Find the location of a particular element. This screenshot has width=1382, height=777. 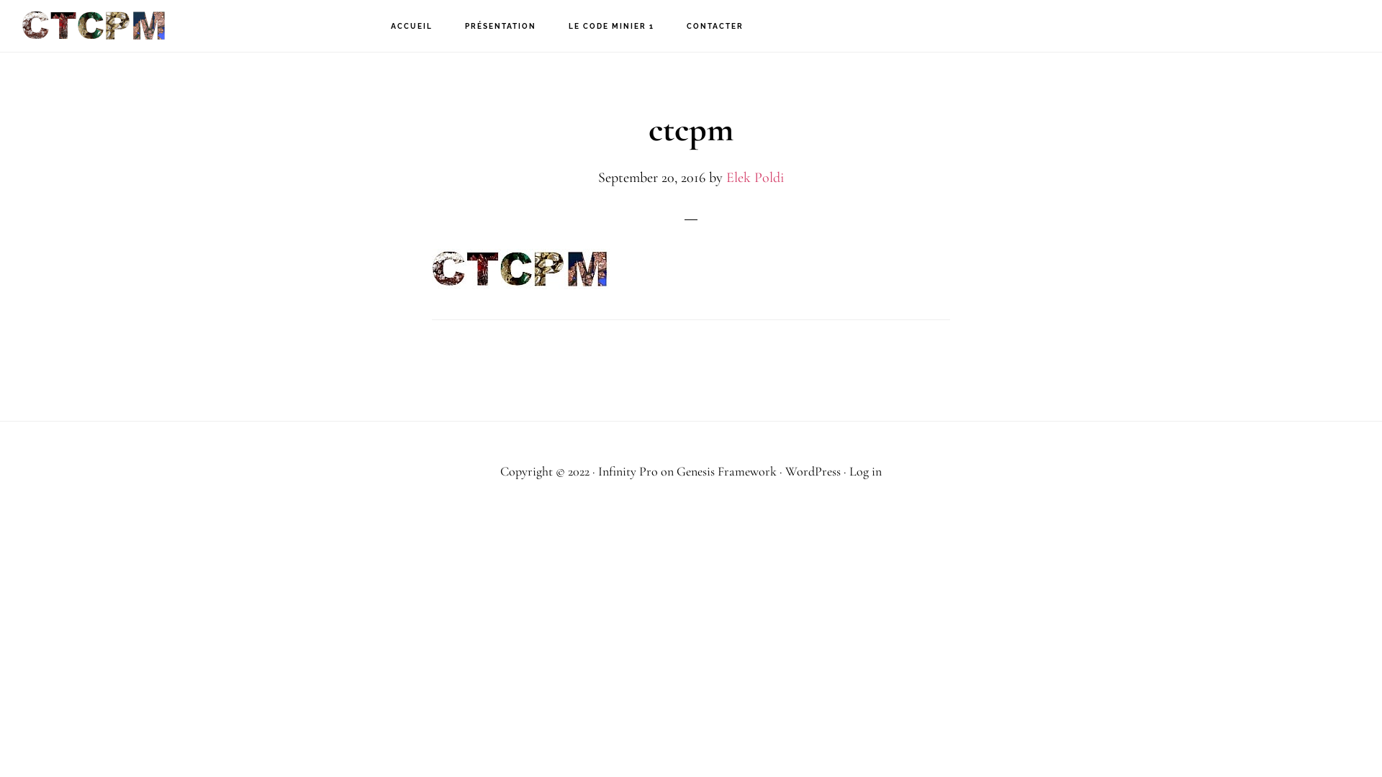

Elek Poldi is located at coordinates (755, 178).